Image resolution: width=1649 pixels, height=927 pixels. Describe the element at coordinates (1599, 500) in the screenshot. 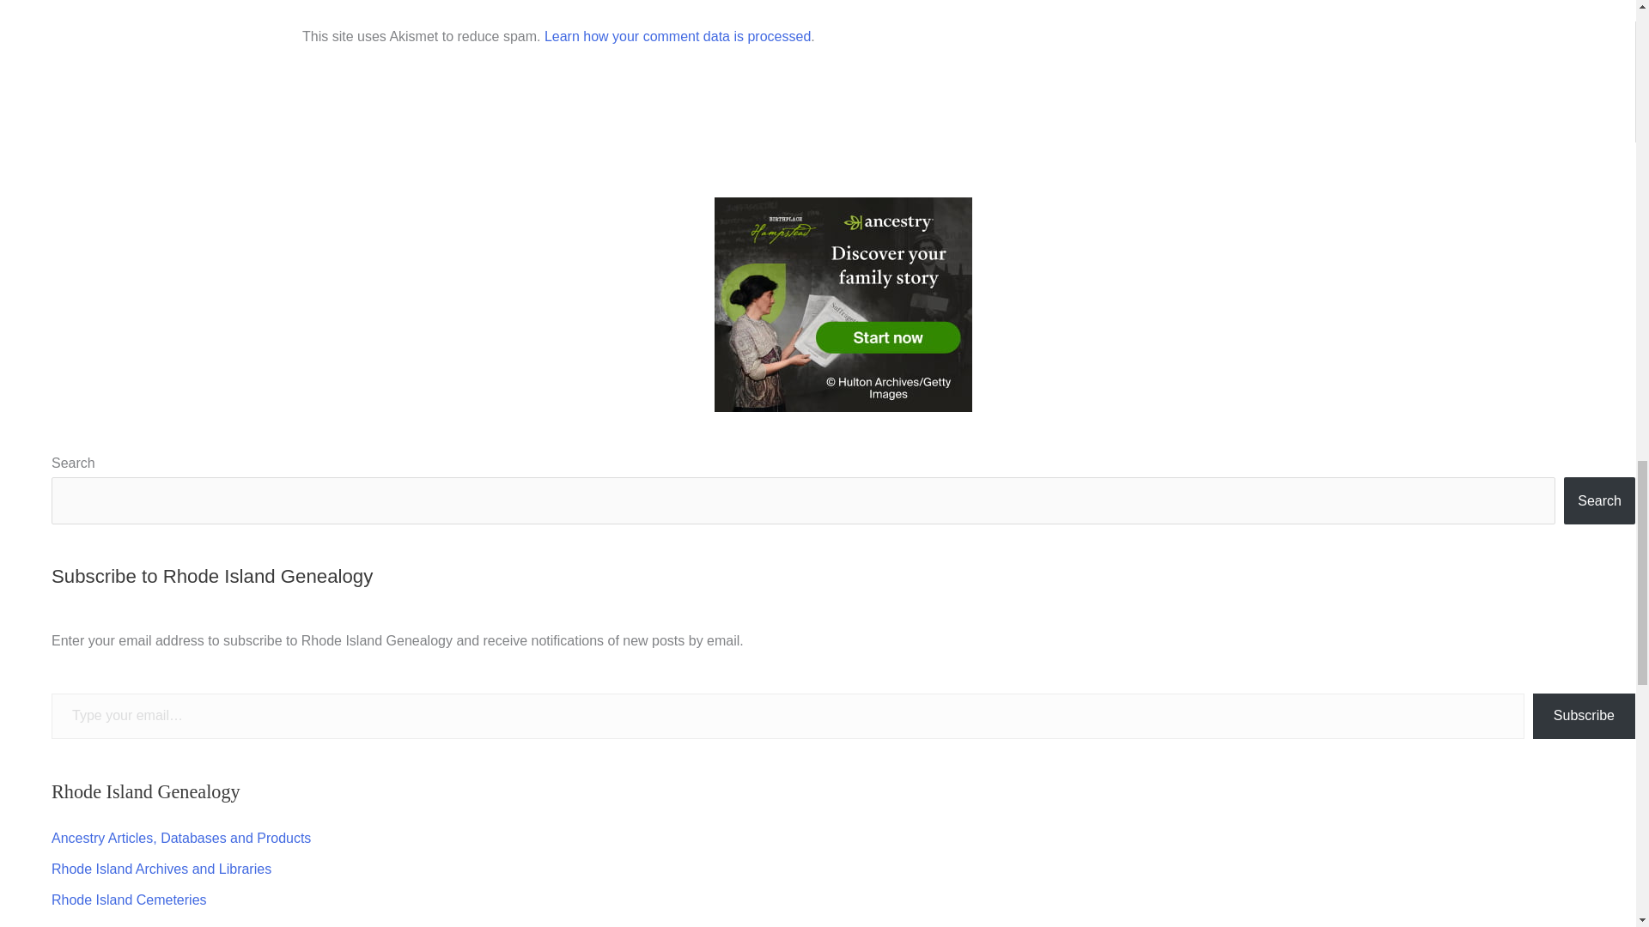

I see `Search` at that location.